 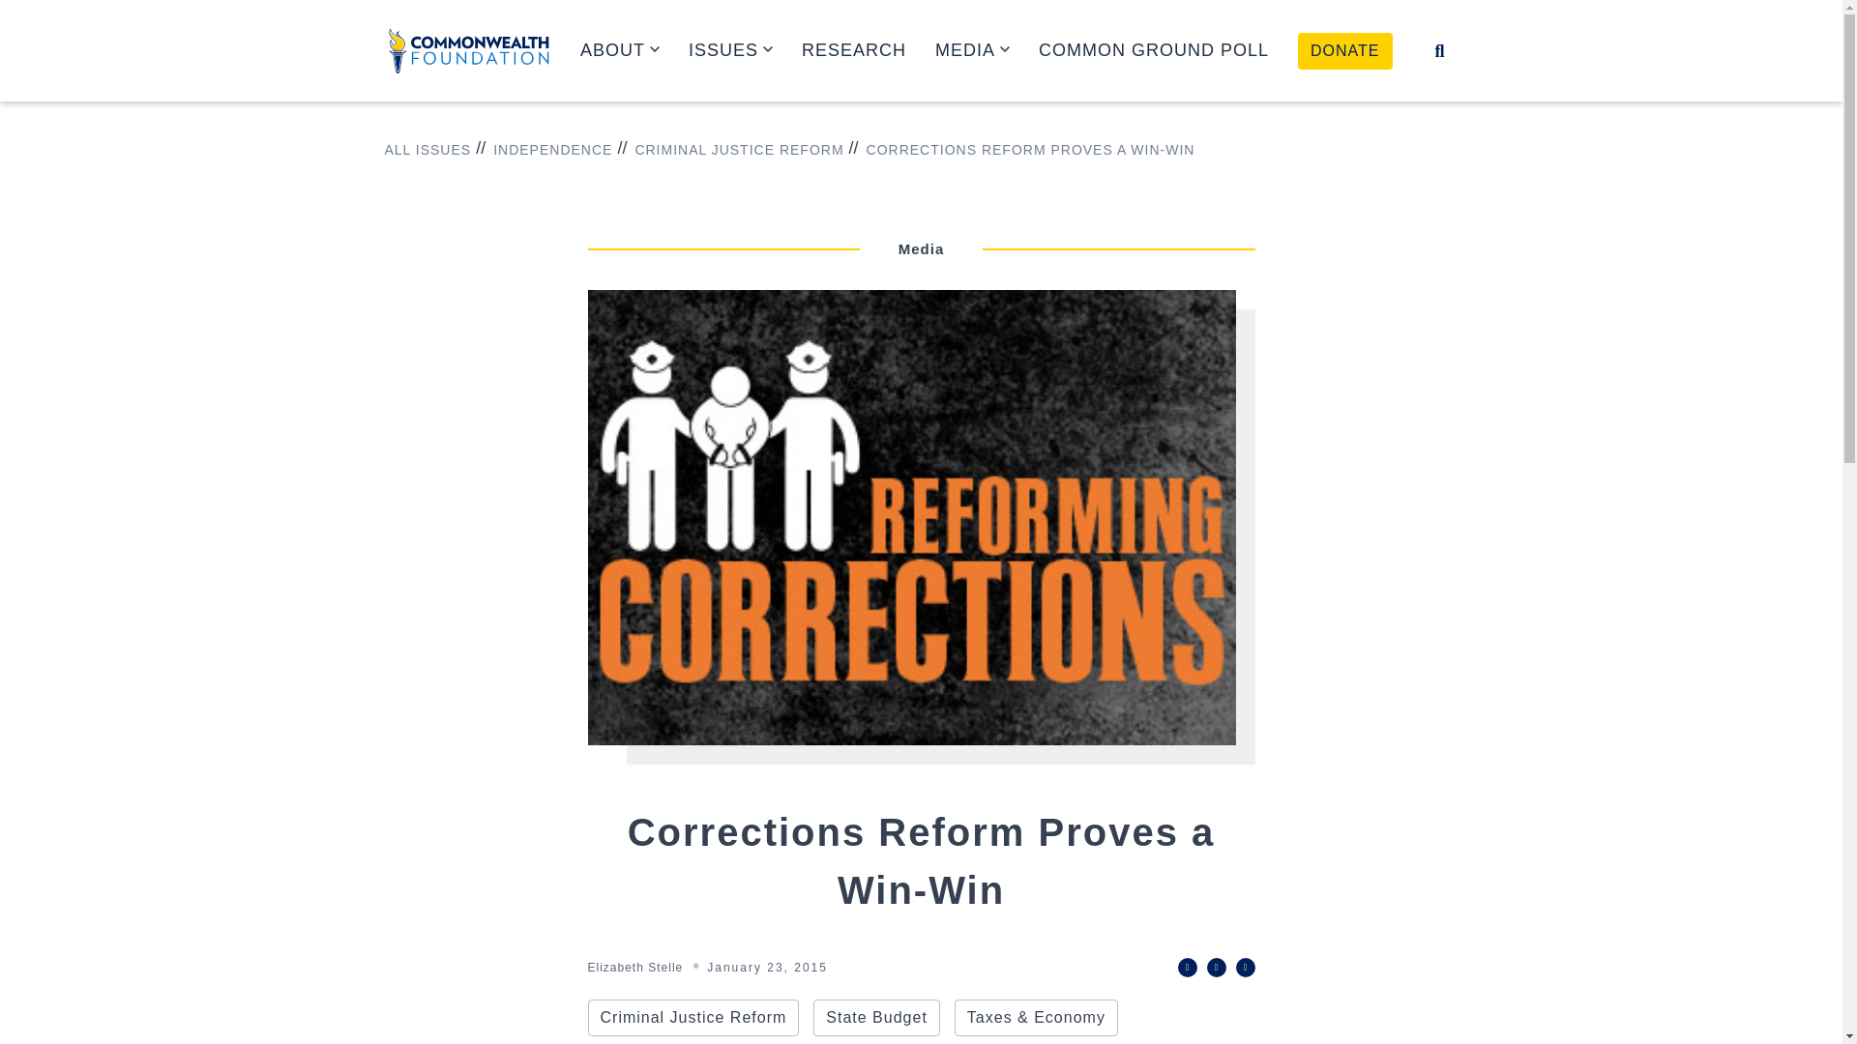 What do you see at coordinates (1188, 967) in the screenshot?
I see `Twitter` at bounding box center [1188, 967].